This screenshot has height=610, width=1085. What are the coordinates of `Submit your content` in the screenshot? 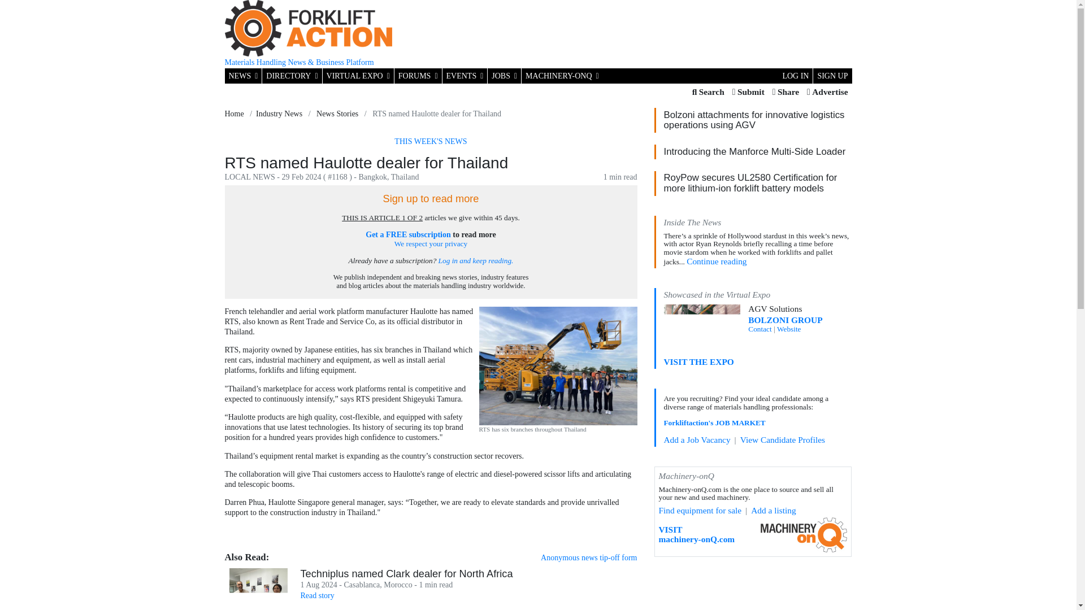 It's located at (748, 93).